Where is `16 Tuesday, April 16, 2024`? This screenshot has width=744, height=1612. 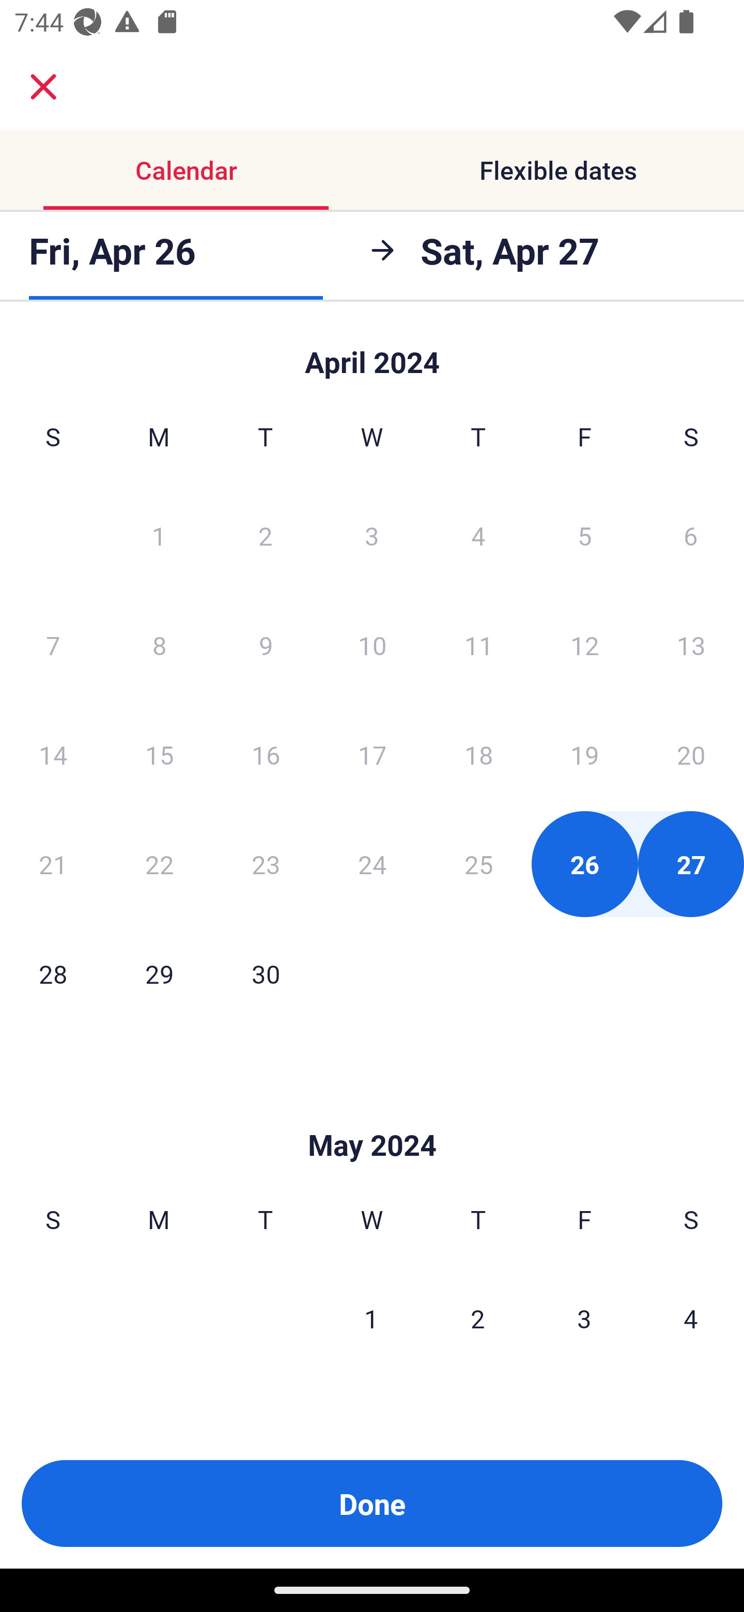 16 Tuesday, April 16, 2024 is located at coordinates (266, 754).